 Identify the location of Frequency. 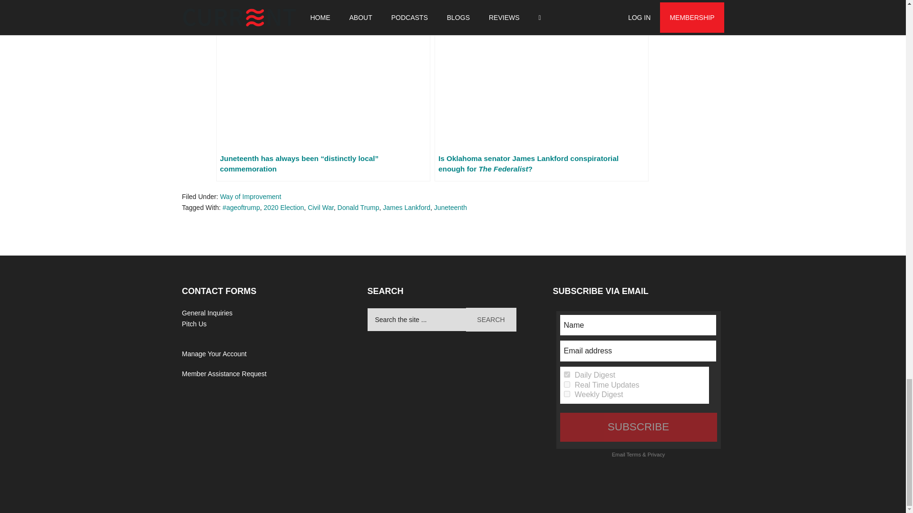
(567, 374).